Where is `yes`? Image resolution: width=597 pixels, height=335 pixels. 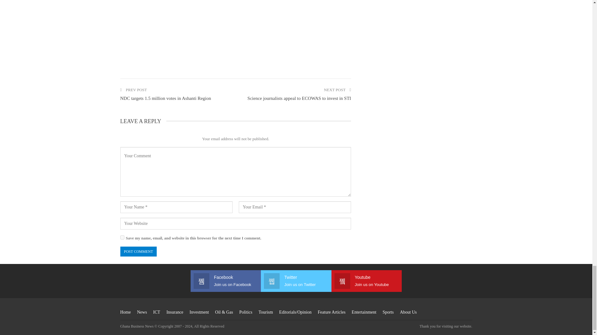 yes is located at coordinates (122, 238).